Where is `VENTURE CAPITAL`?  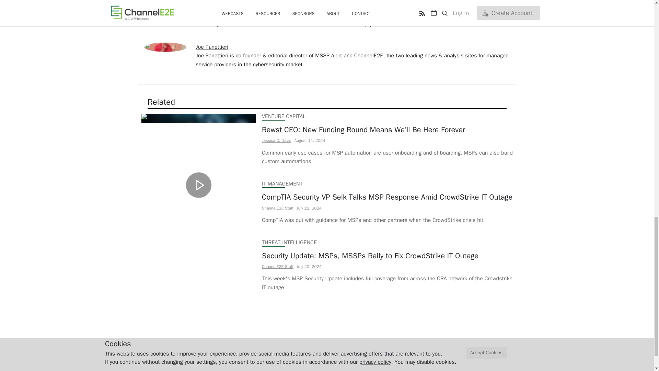
VENTURE CAPITAL is located at coordinates (283, 116).